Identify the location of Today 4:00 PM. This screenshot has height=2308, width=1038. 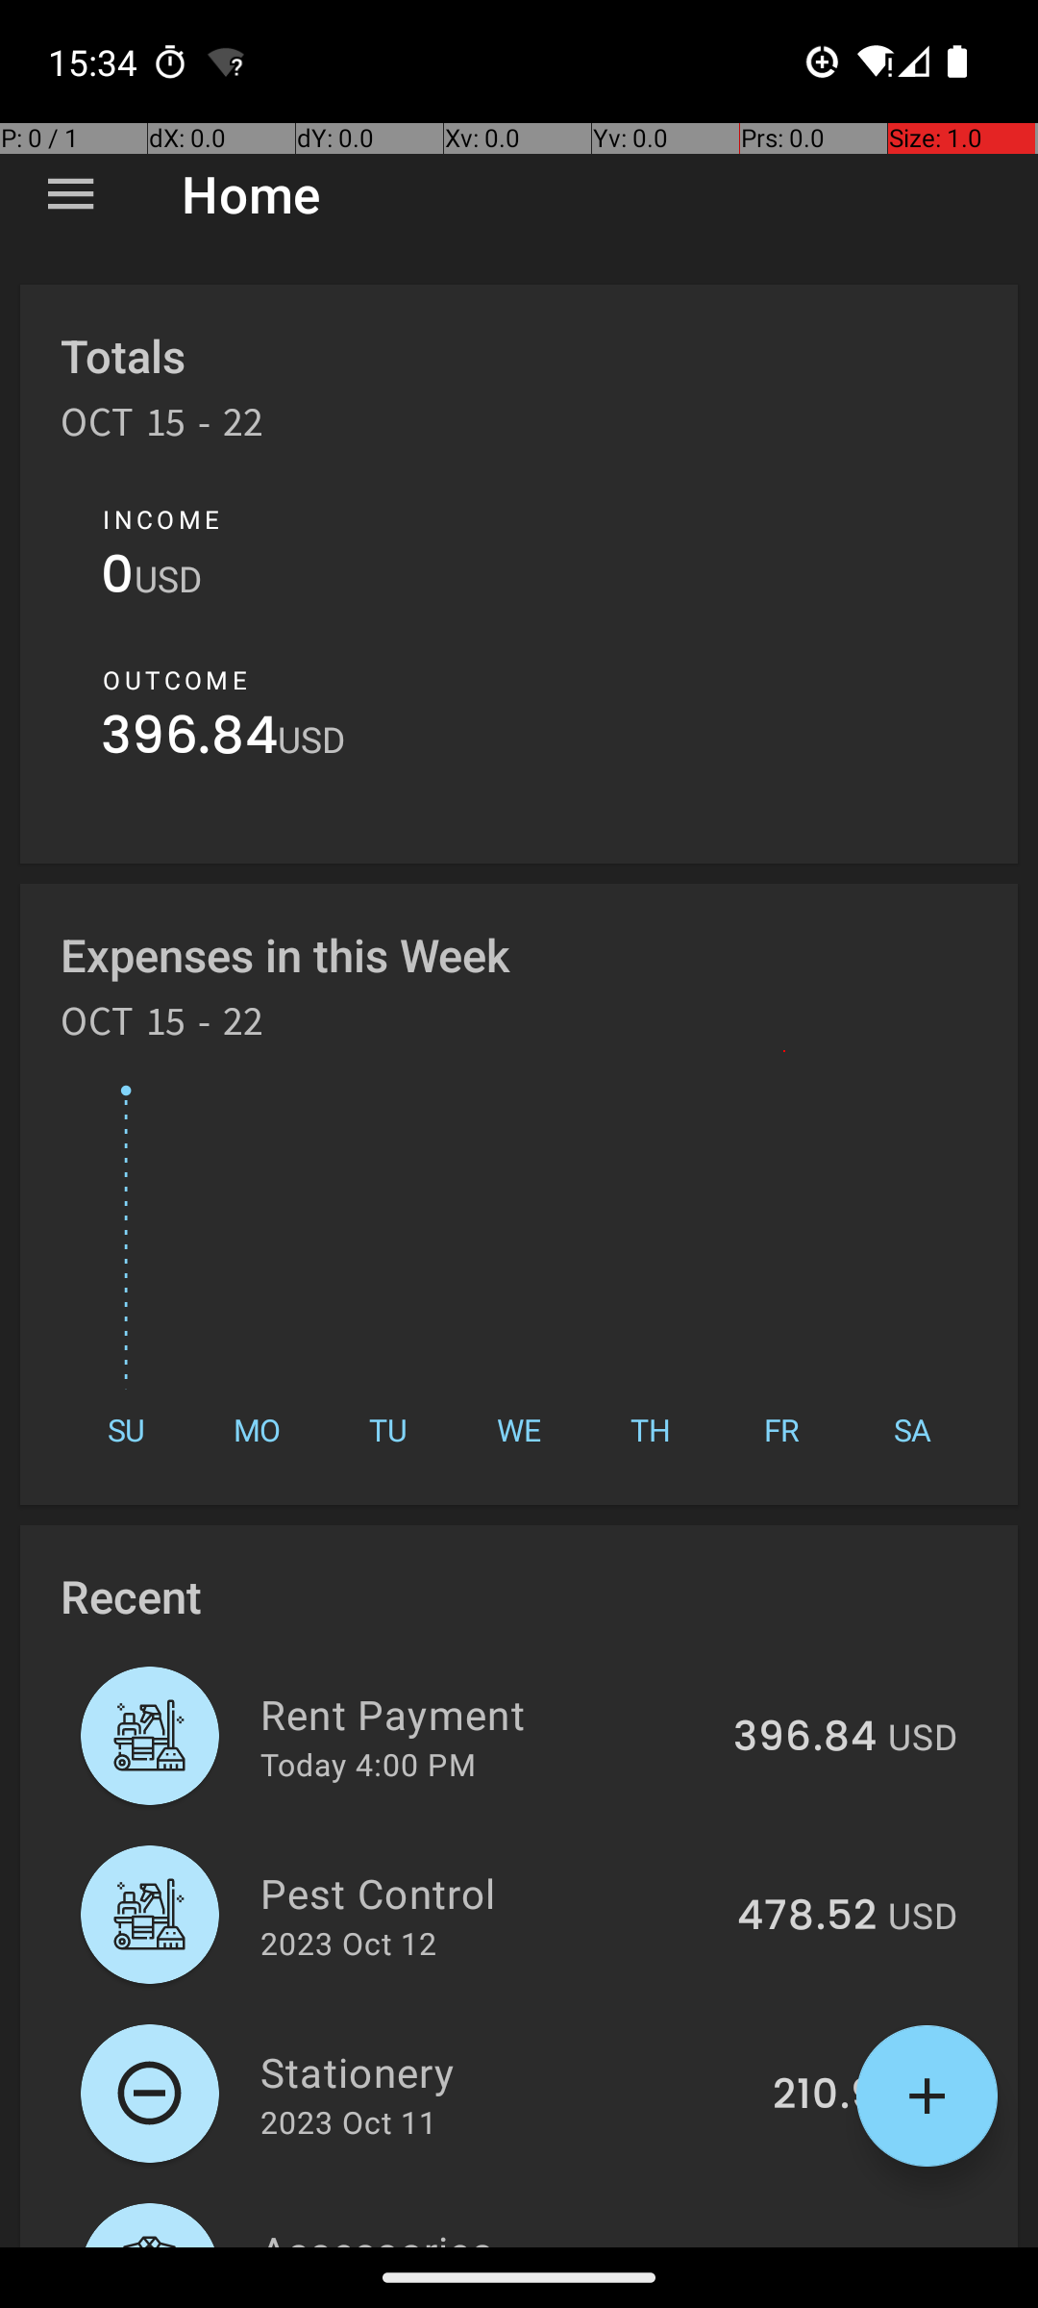
(368, 1764).